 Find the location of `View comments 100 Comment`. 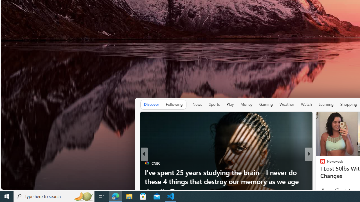

View comments 100 Comment is located at coordinates (347, 191).